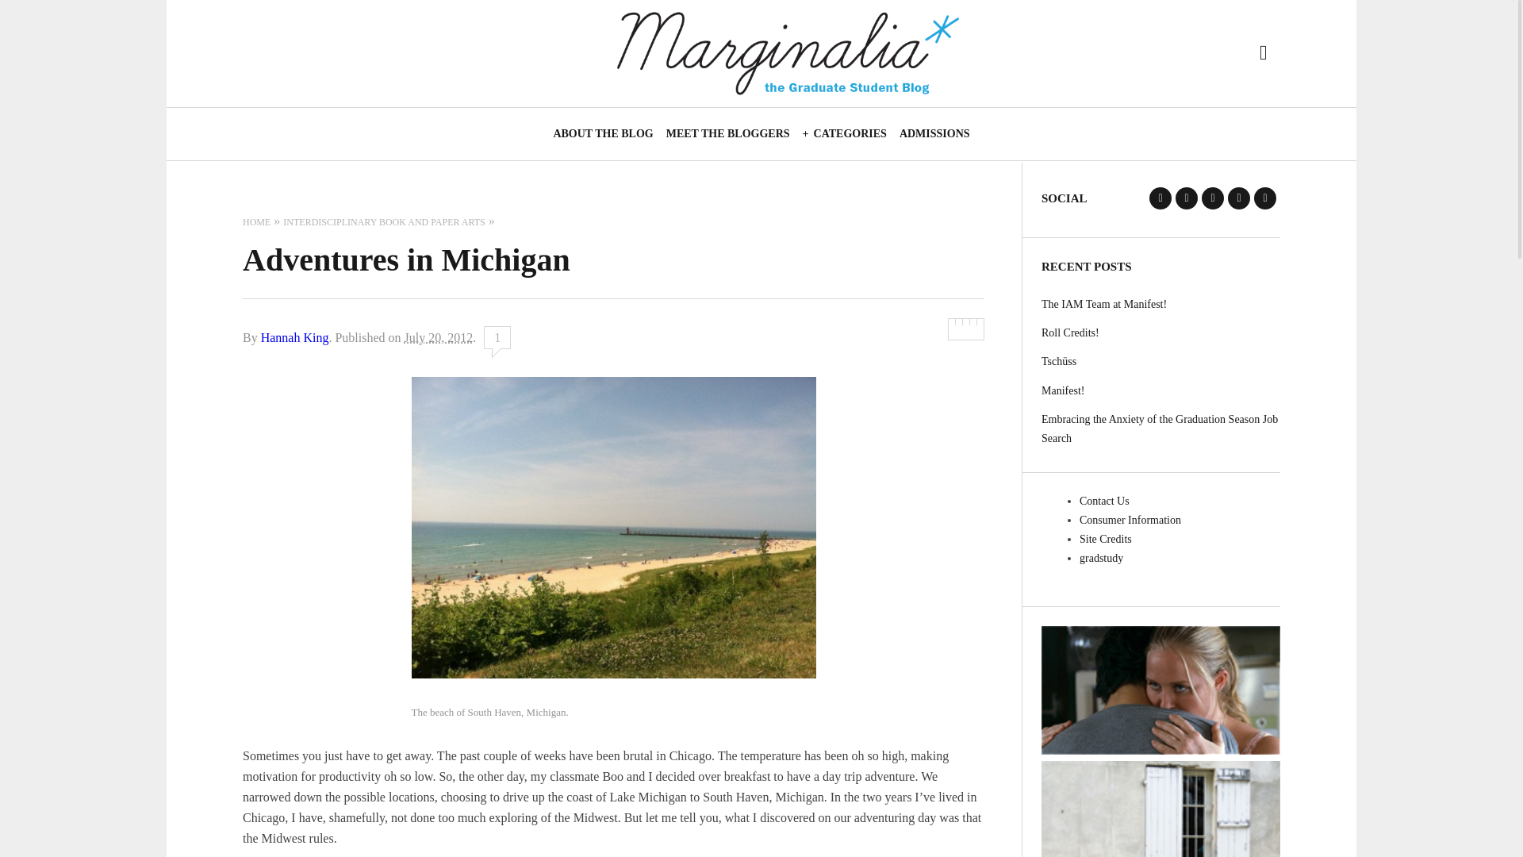  What do you see at coordinates (384, 221) in the screenshot?
I see `INTERDISCIPLINARY BOOK AND PAPER ARTS` at bounding box center [384, 221].